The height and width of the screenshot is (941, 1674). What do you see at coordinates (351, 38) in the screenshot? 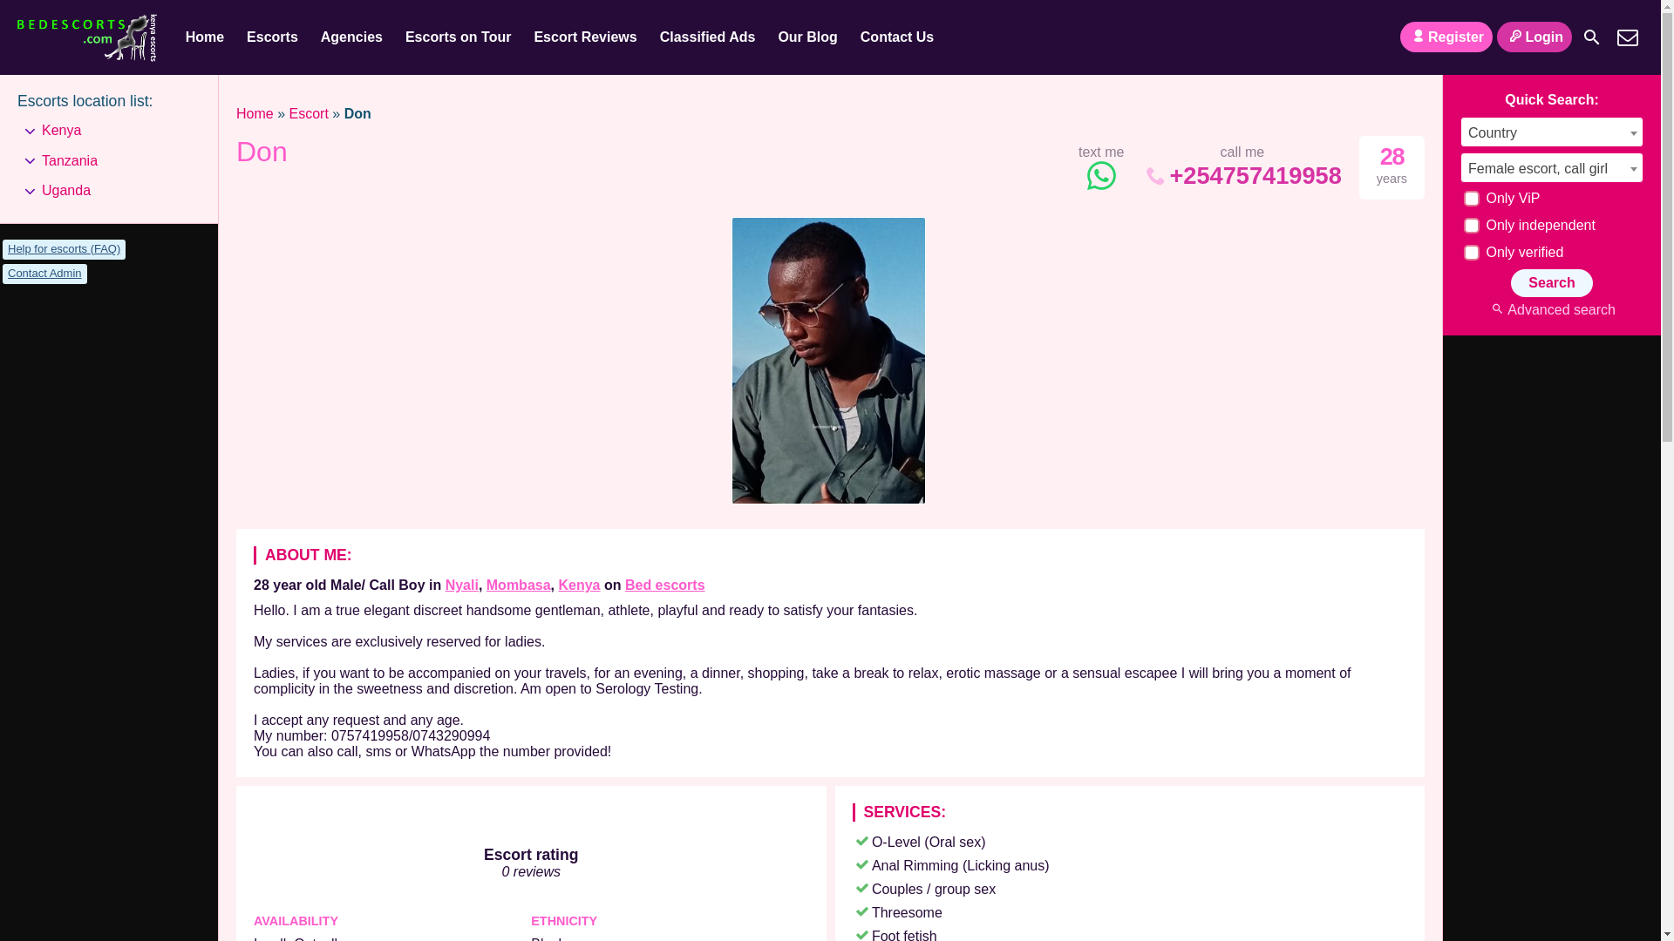
I see `Agencies` at bounding box center [351, 38].